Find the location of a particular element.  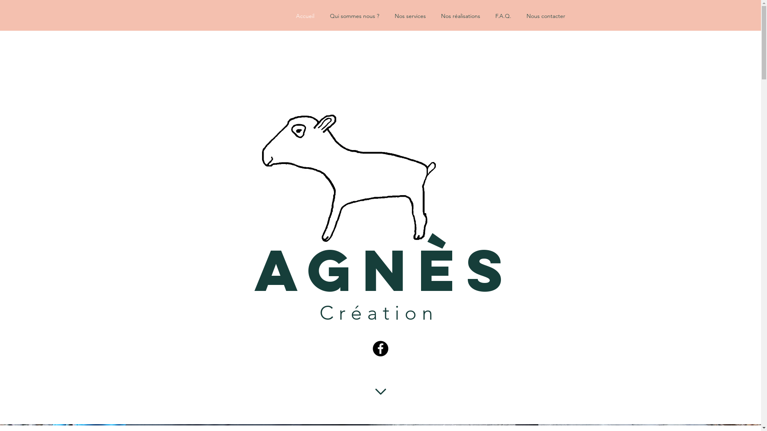

Qui sommes nous ? is located at coordinates (358, 16).